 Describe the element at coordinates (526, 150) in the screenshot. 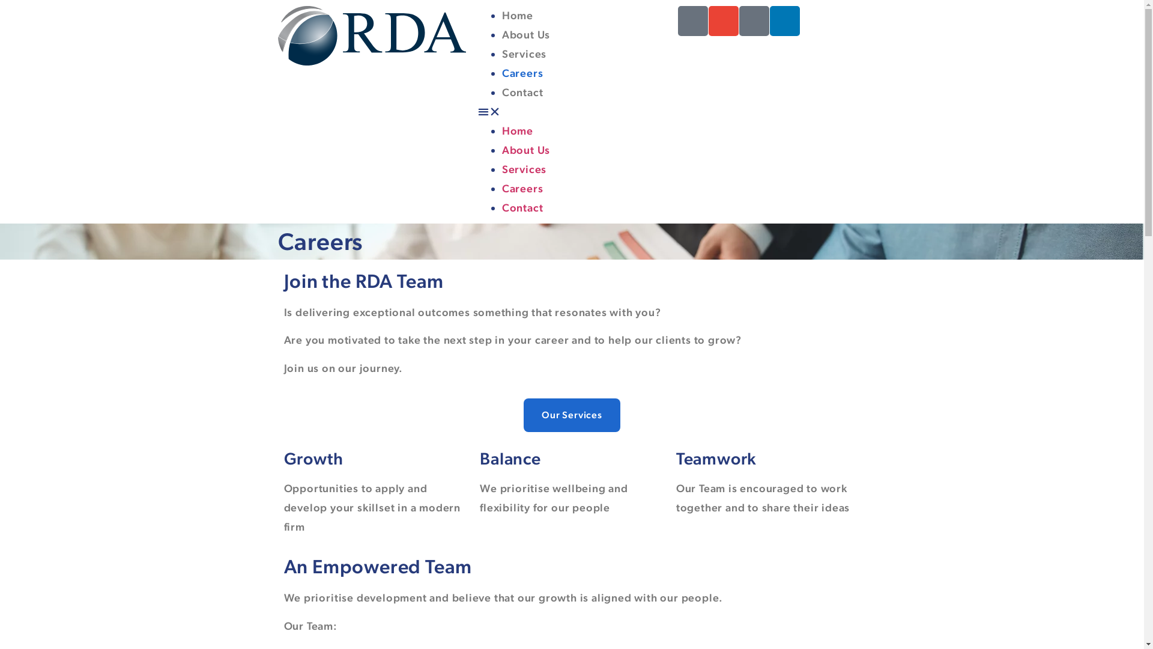

I see `About Us` at that location.